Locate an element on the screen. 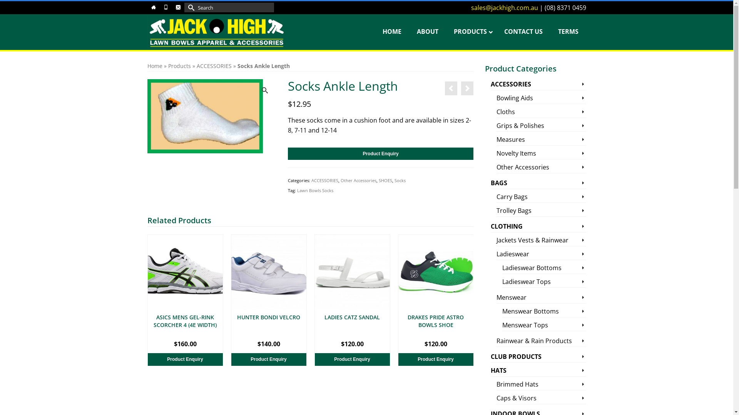 Image resolution: width=739 pixels, height=415 pixels. ASICS MENS GEL-RINK SCORCHER 4 (4E WIDTH) is located at coordinates (269, 323).